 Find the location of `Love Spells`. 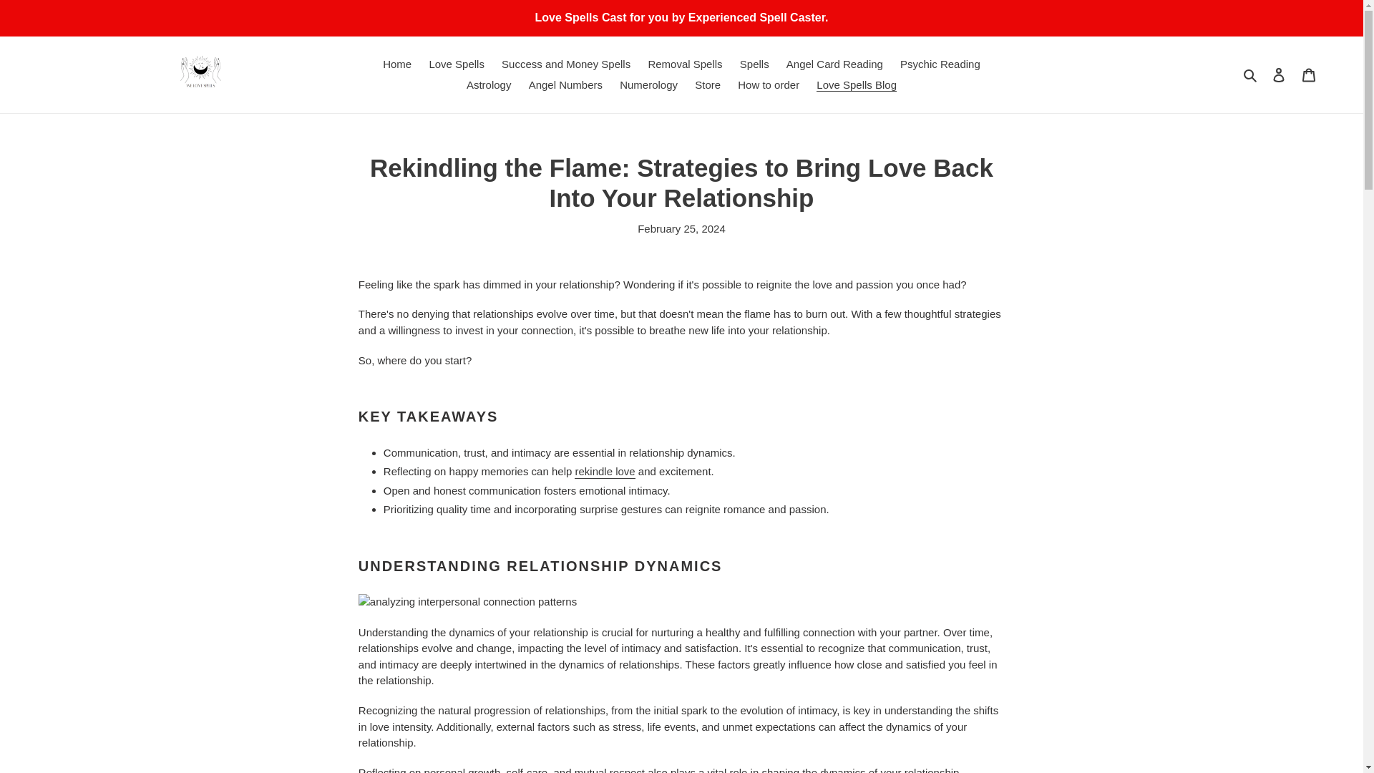

Love Spells is located at coordinates (457, 64).